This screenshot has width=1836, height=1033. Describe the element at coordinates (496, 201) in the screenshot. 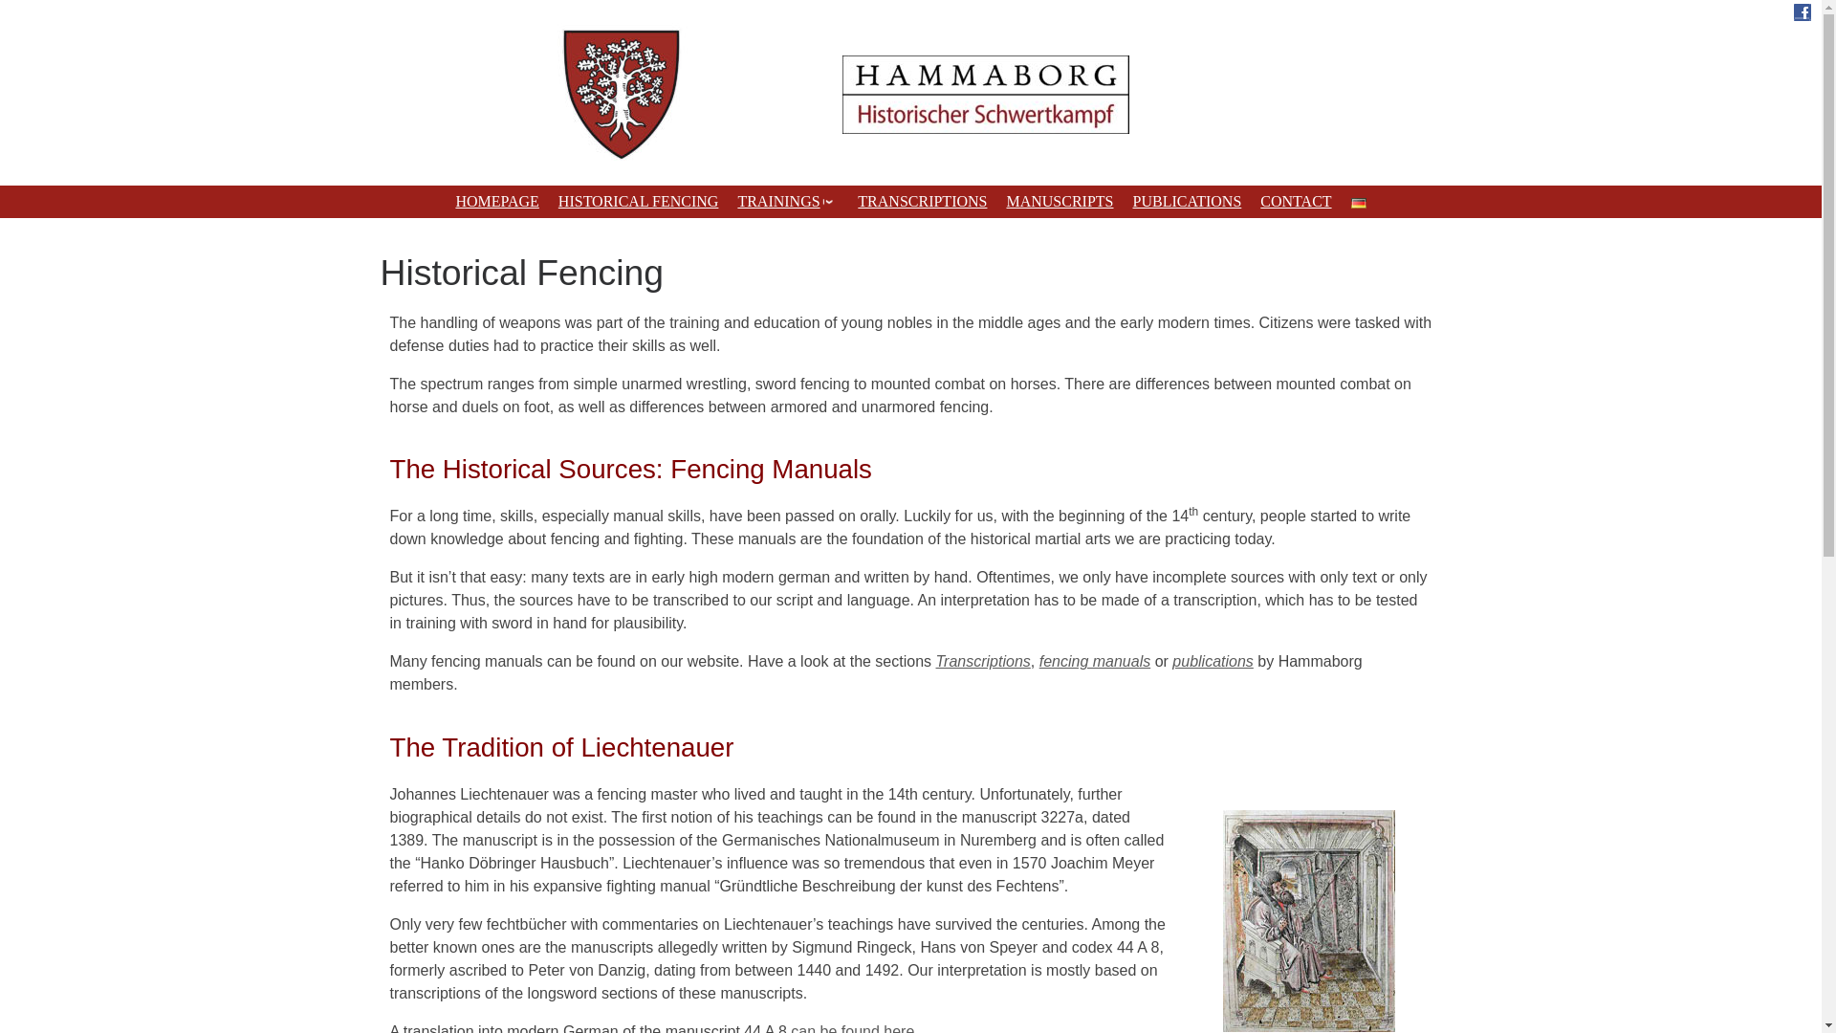

I see `HOMEPAGE` at that location.